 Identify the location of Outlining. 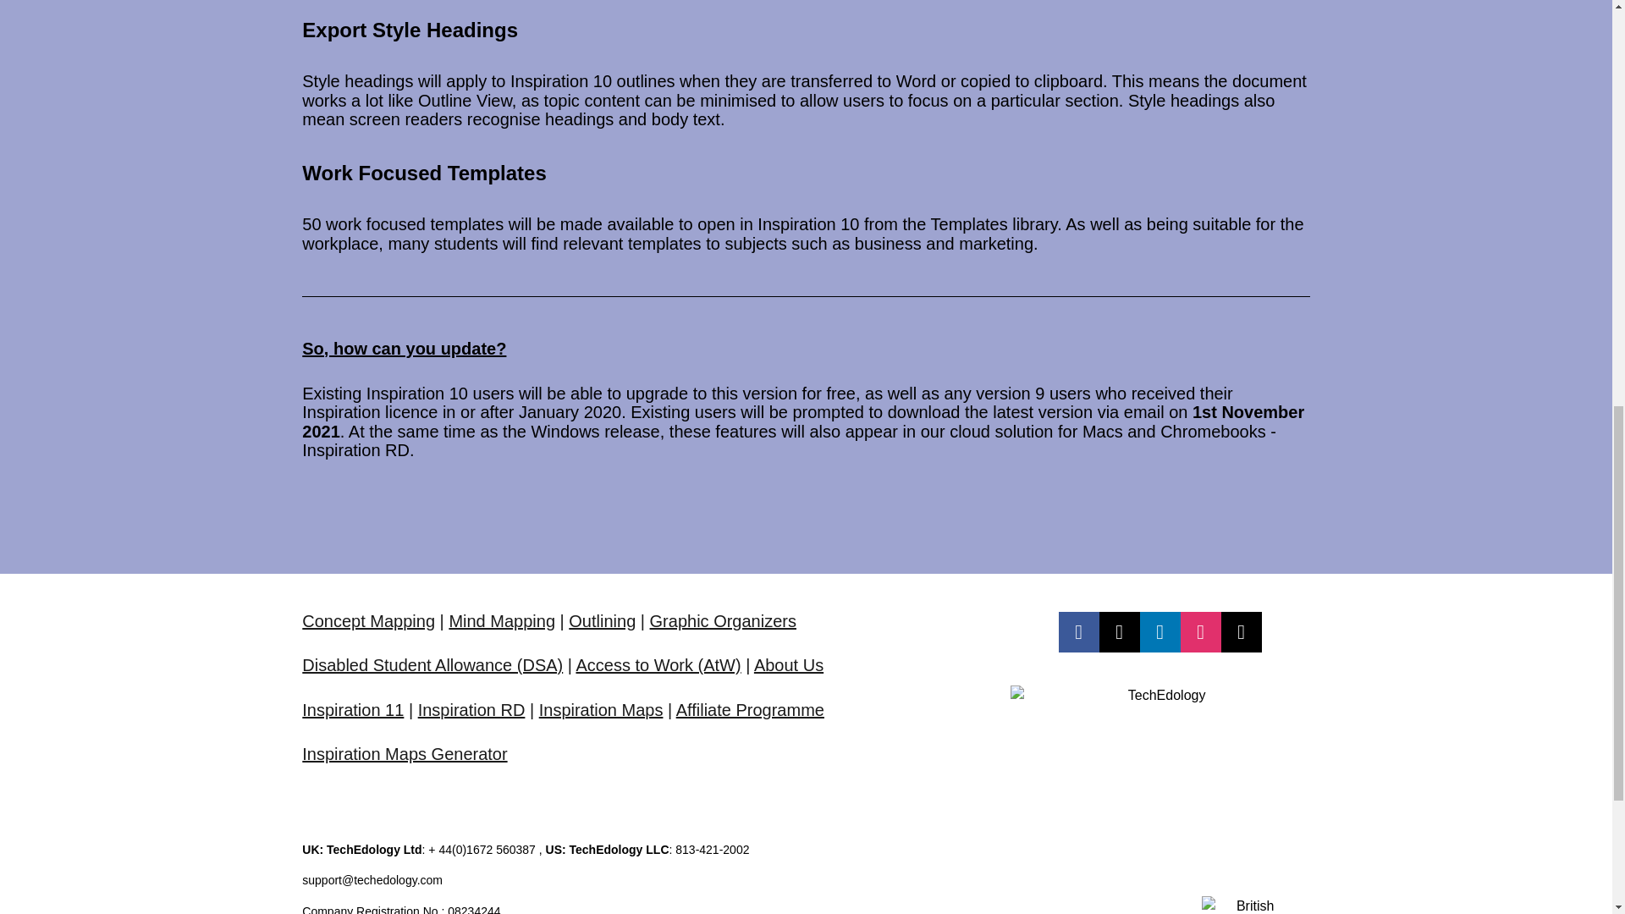
(602, 621).